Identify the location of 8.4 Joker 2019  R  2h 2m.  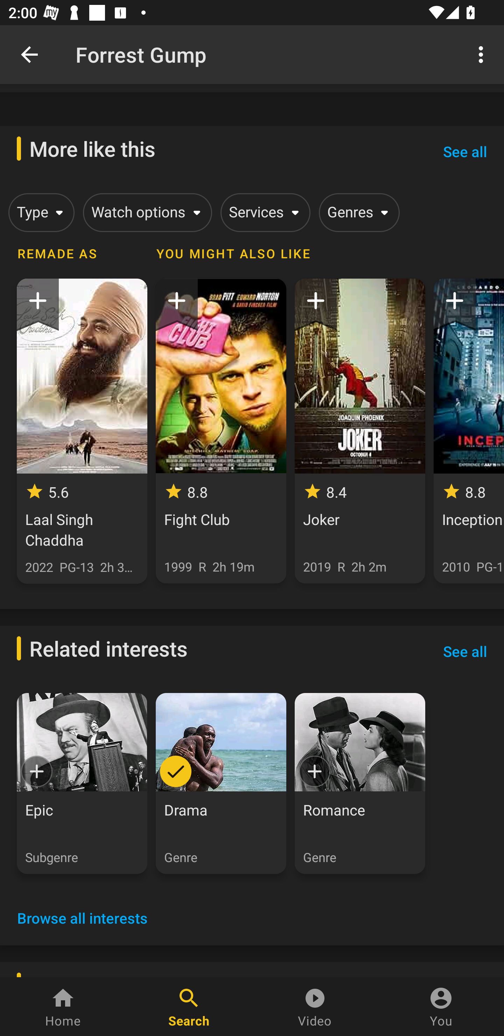
(360, 431).